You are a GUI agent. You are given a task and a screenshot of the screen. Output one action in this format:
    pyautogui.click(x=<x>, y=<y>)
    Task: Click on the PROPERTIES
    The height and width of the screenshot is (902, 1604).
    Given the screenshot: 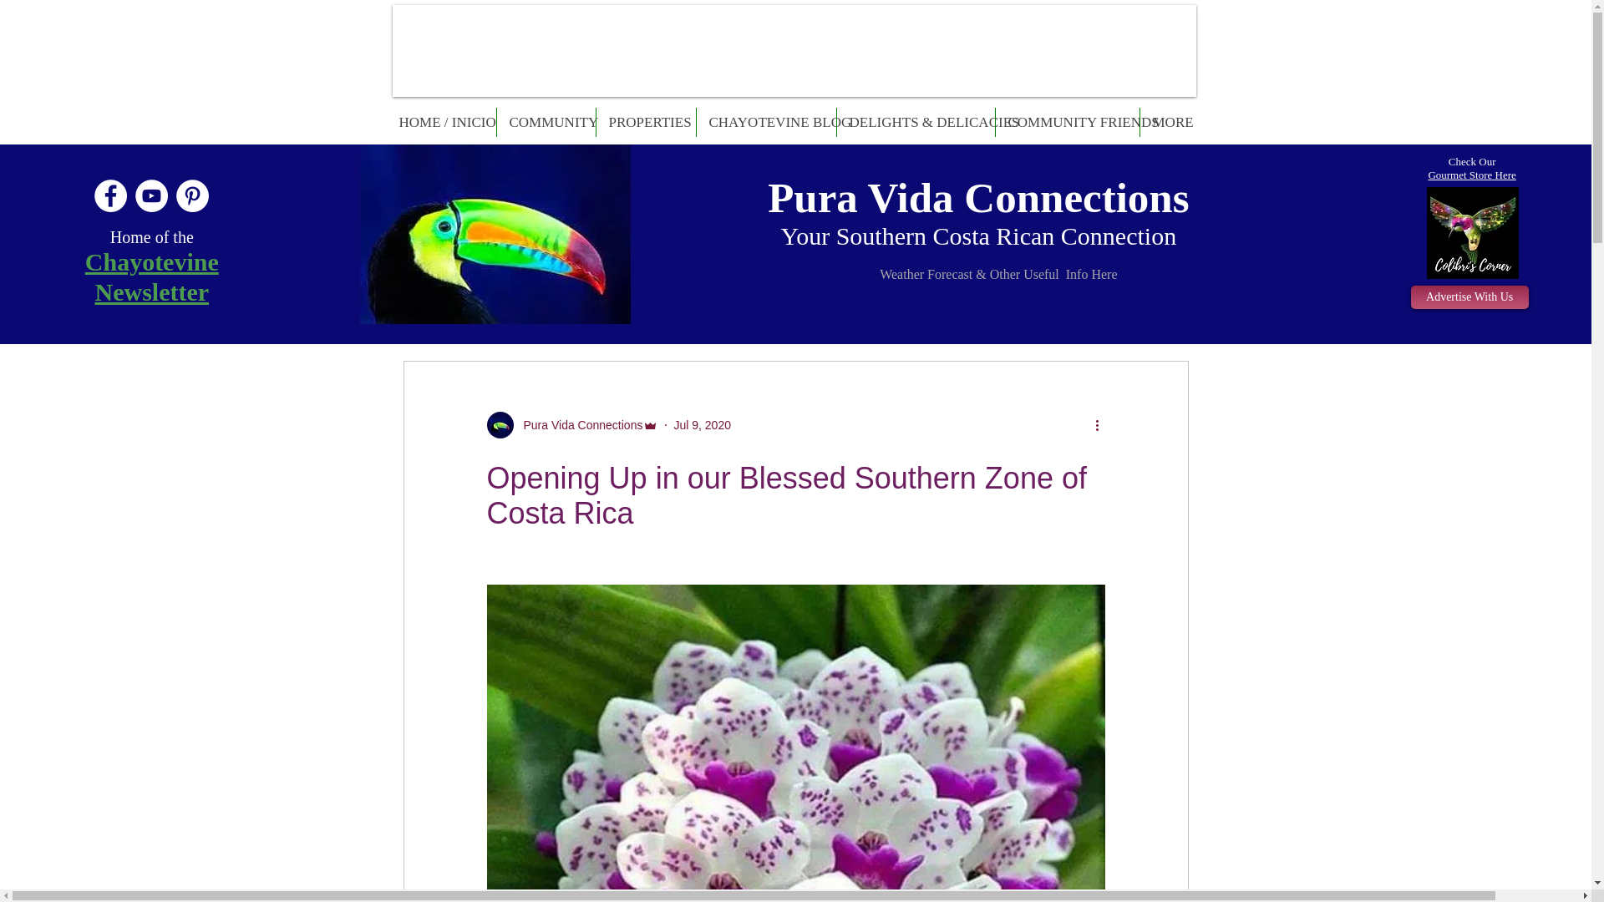 What is the action you would take?
    pyautogui.click(x=647, y=122)
    